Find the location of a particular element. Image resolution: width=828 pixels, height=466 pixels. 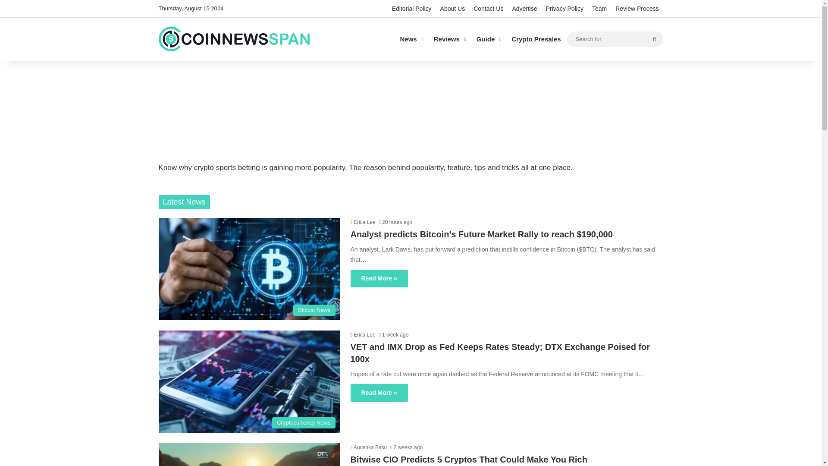

Anushka Basu is located at coordinates (368, 447).